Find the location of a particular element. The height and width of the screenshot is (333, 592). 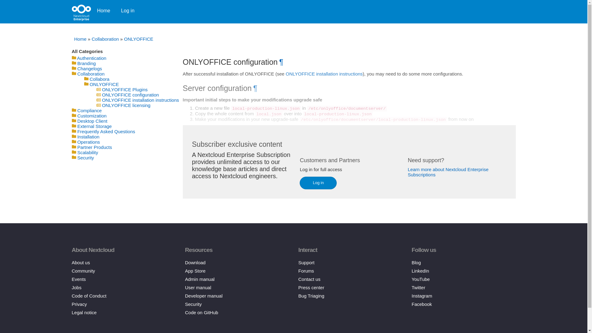

Home is located at coordinates (103, 10).